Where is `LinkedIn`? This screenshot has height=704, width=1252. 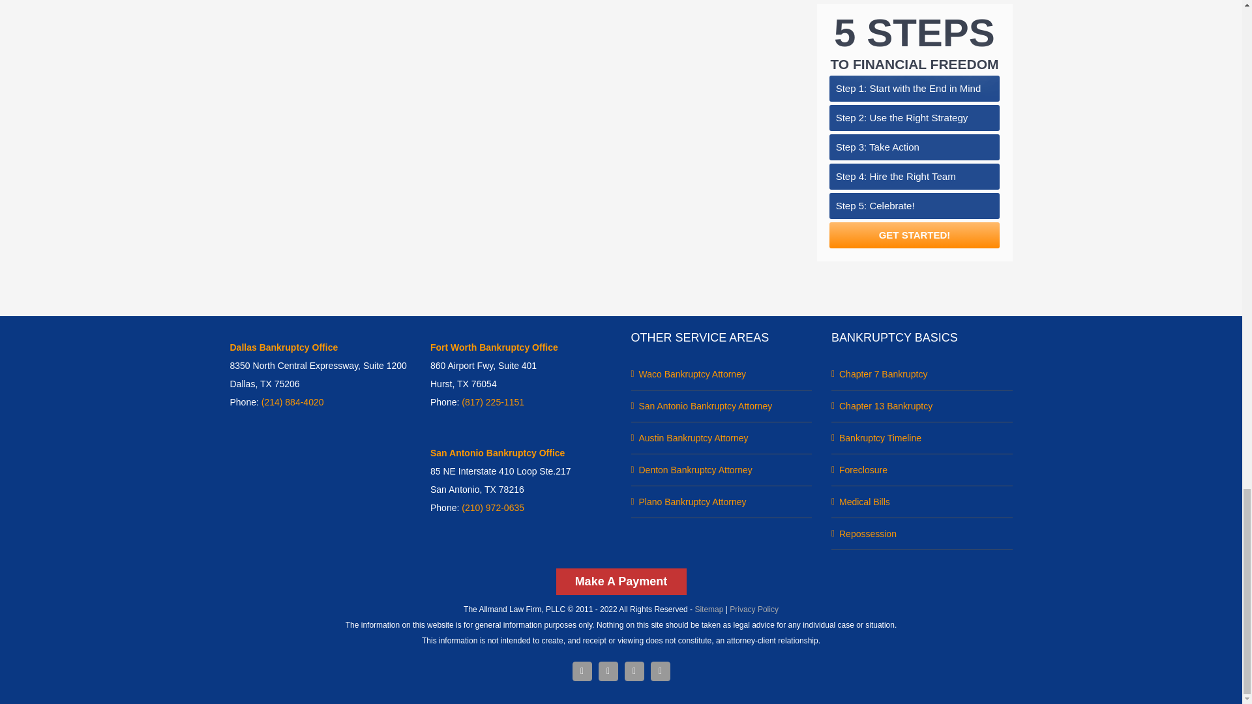
LinkedIn is located at coordinates (634, 671).